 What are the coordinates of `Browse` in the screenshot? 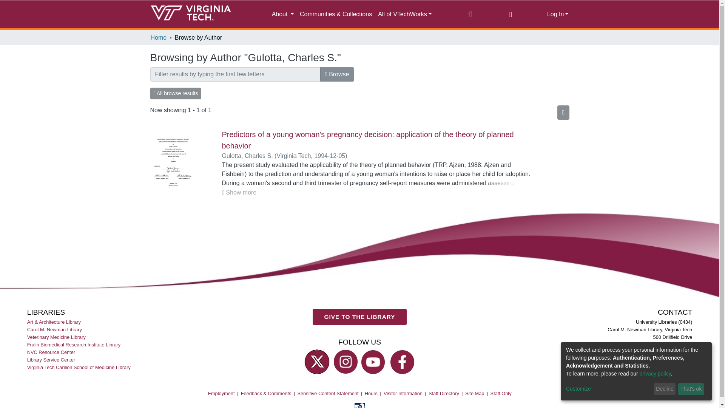 It's located at (337, 74).